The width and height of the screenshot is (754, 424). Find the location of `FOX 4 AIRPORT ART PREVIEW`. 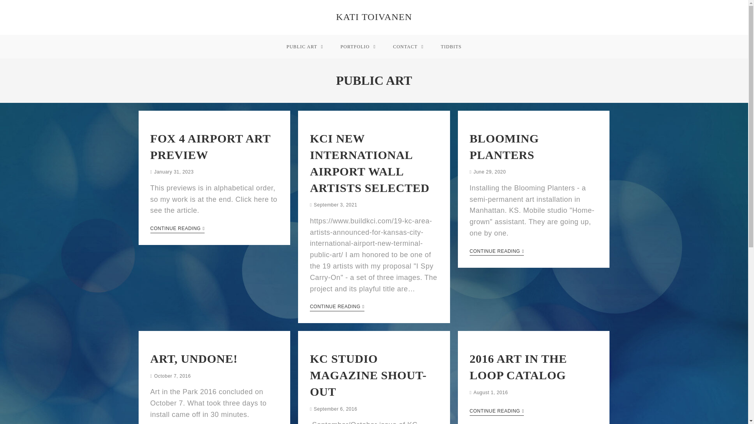

FOX 4 AIRPORT ART PREVIEW is located at coordinates (210, 146).